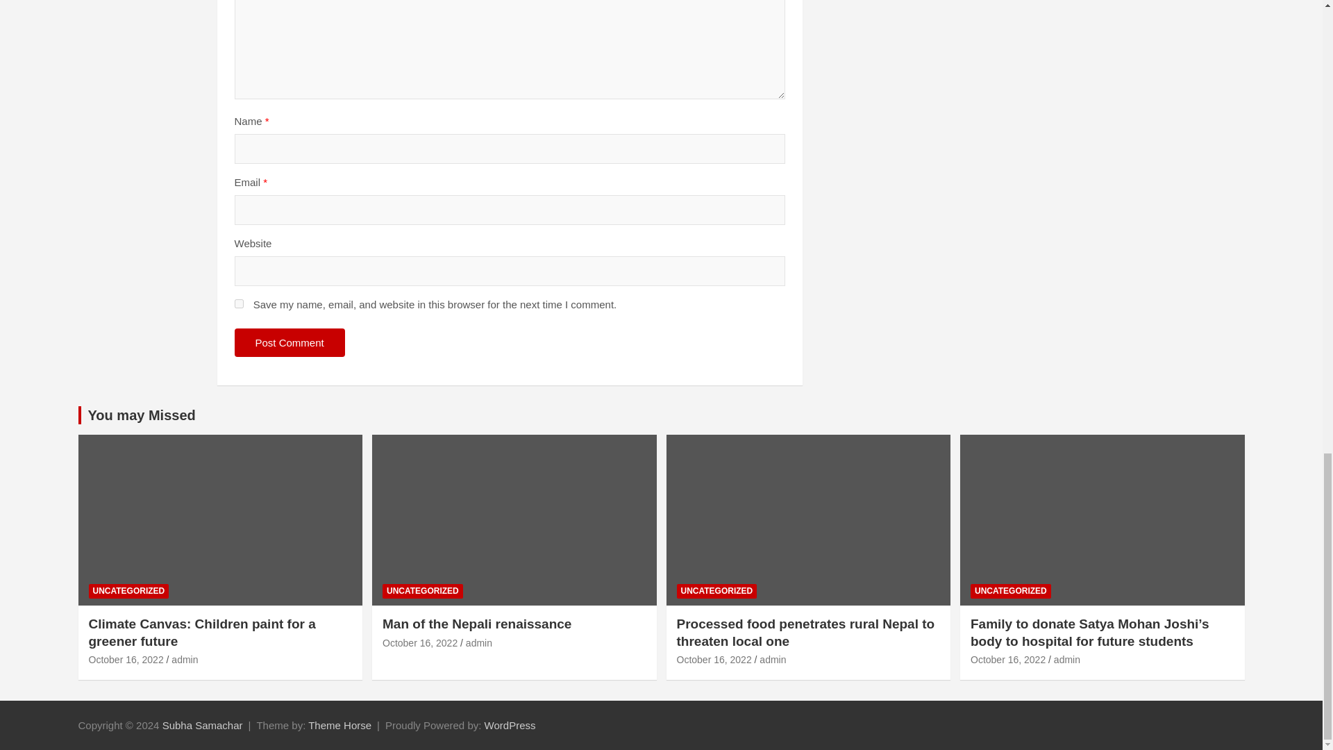 This screenshot has height=750, width=1333. I want to click on You may Missed, so click(141, 415).